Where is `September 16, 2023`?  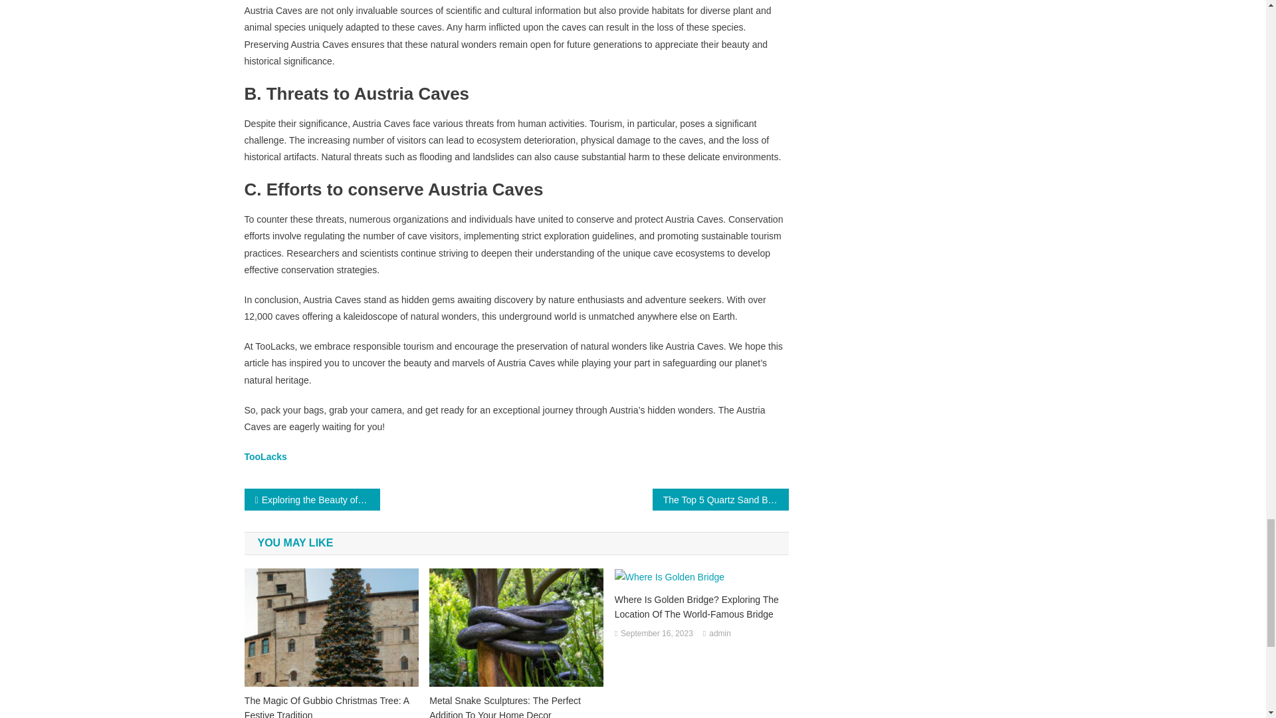 September 16, 2023 is located at coordinates (657, 634).